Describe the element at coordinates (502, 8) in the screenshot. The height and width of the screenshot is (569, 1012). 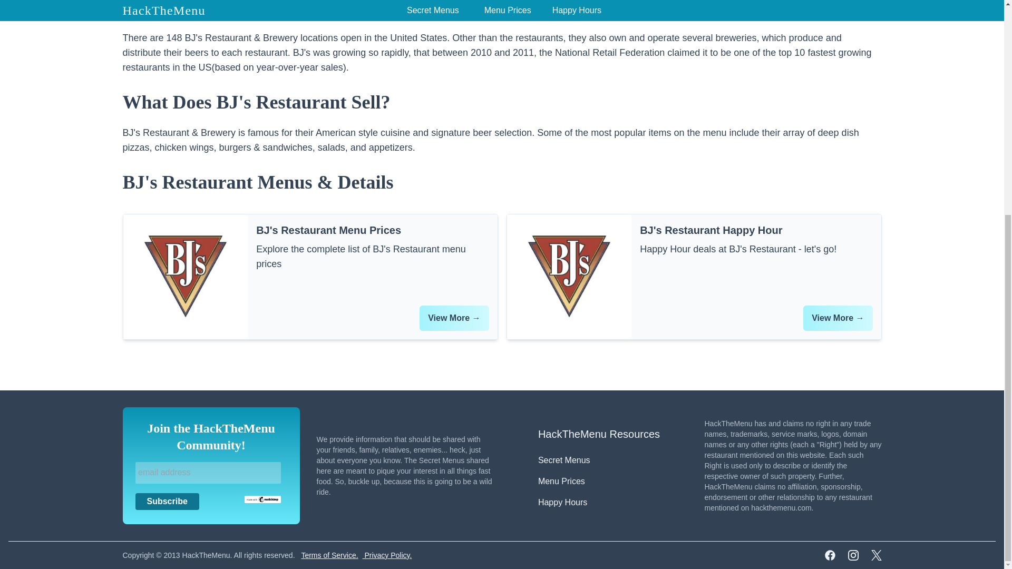
I see `Where Can I Find BJ's Restaurant Locations?` at that location.